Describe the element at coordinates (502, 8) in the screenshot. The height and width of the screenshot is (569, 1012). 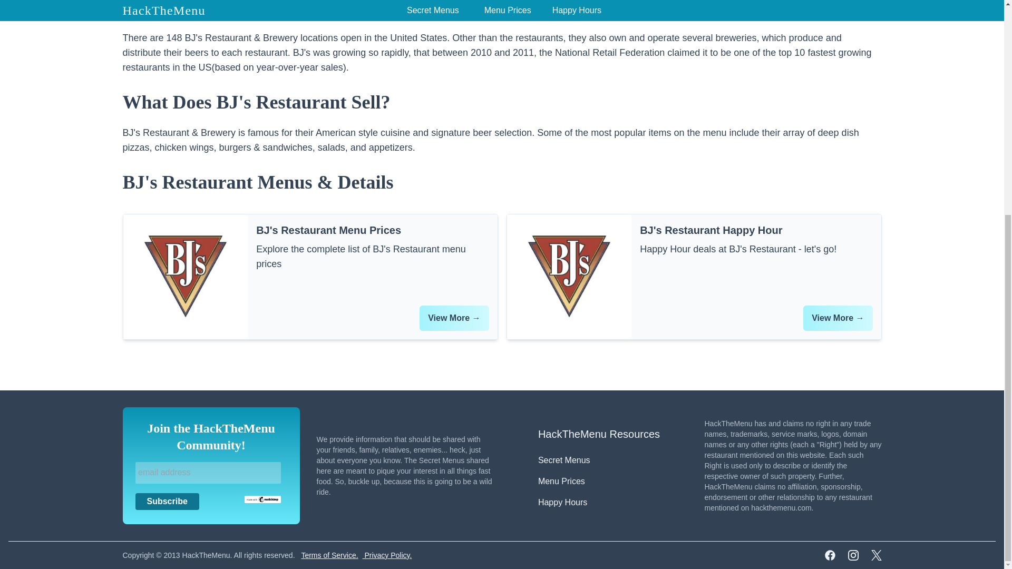
I see `Where Can I Find BJ's Restaurant Locations?` at that location.